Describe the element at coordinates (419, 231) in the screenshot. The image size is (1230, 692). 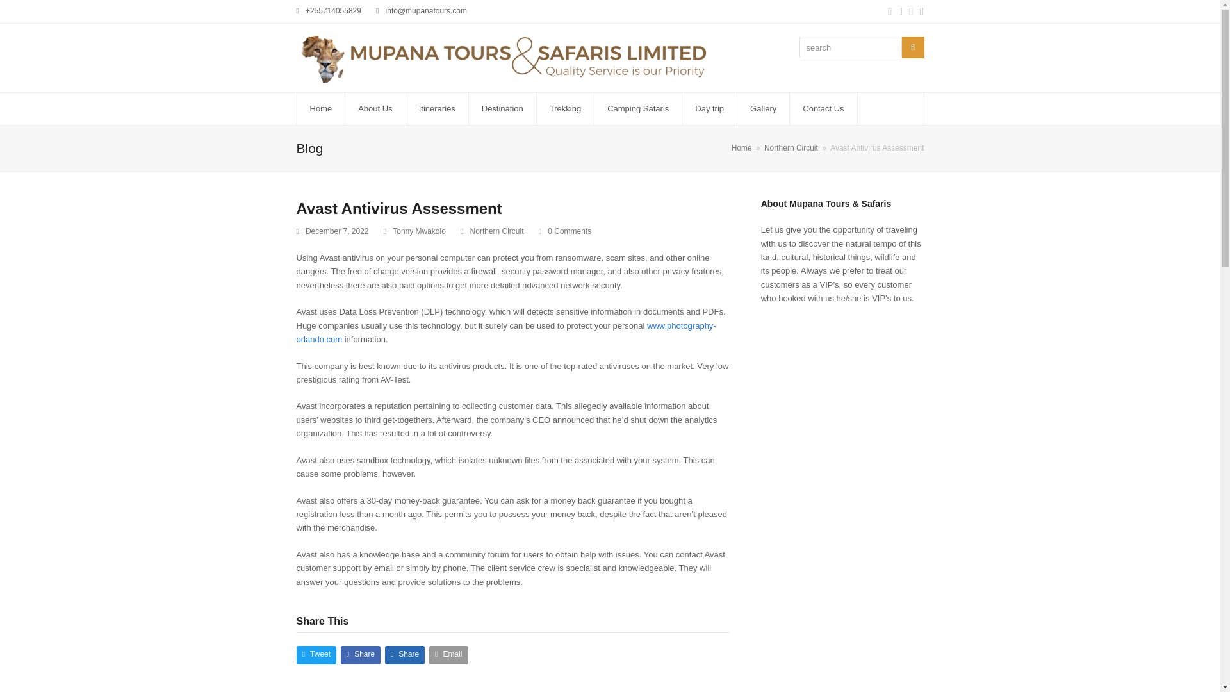
I see `Tonny Mwakolo` at that location.